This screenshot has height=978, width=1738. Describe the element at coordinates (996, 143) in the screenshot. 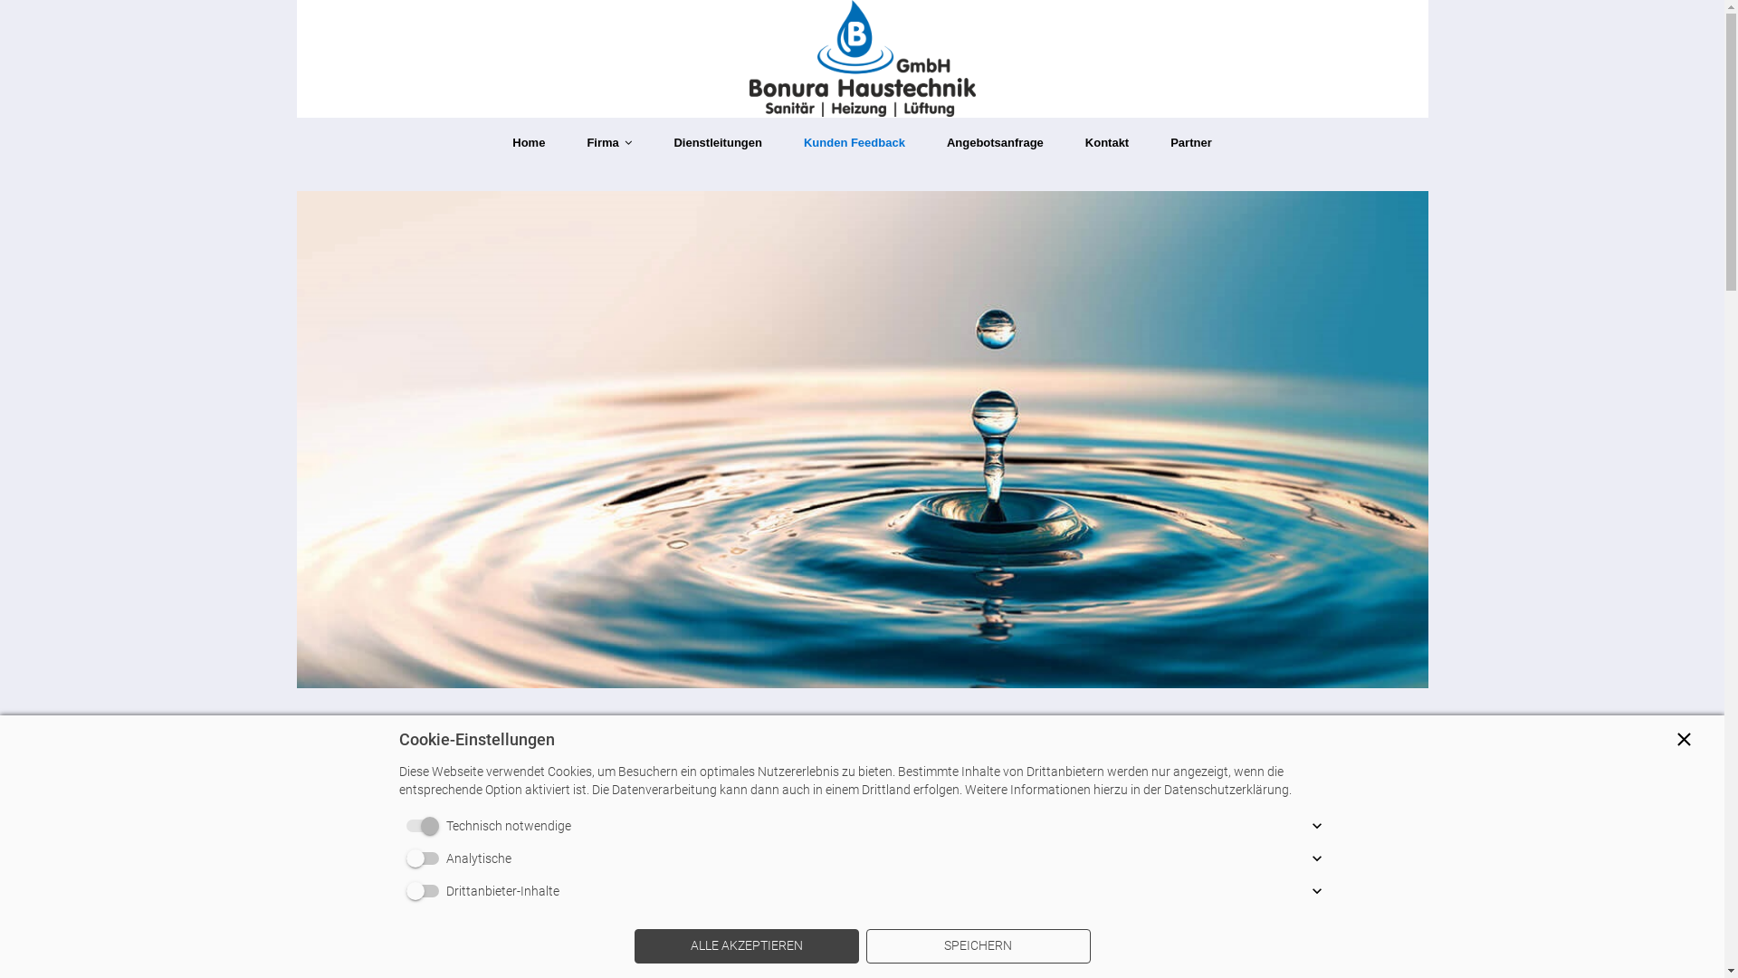

I see `Angebotsanfrage` at that location.